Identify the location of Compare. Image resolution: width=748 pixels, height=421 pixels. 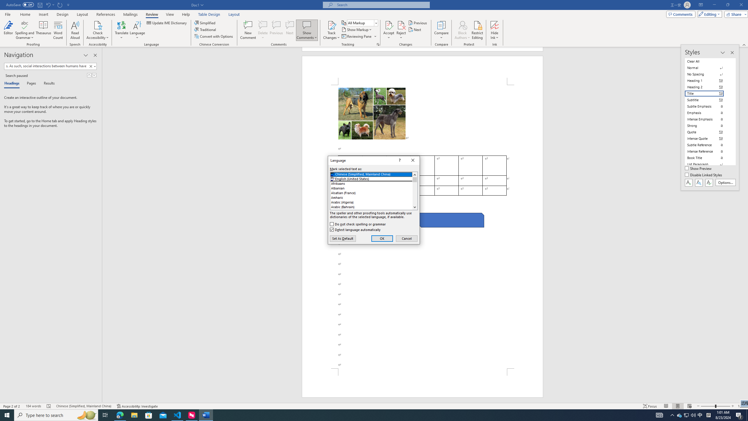
(441, 30).